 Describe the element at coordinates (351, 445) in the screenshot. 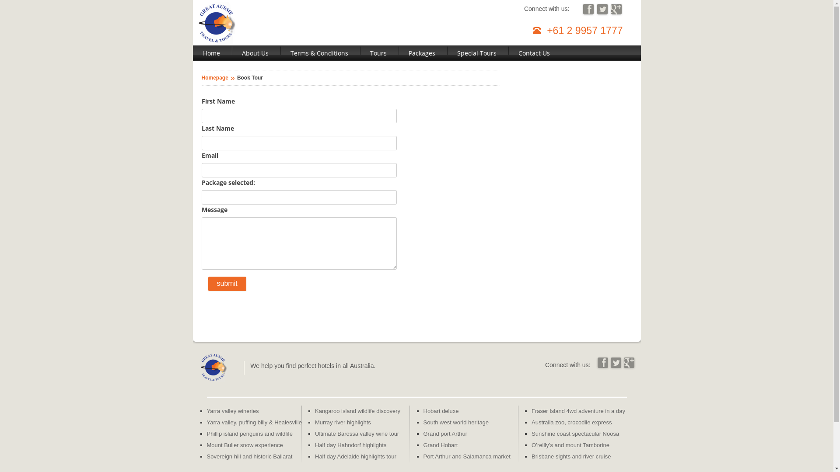

I see `Half day Hahndorf highlights` at that location.